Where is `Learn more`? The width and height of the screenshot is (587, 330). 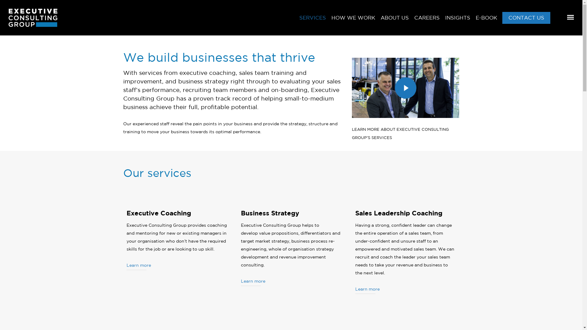
Learn more is located at coordinates (139, 265).